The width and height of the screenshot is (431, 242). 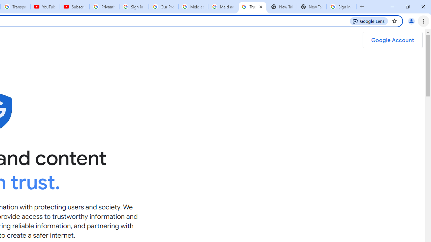 I want to click on New Tab, so click(x=312, y=7).